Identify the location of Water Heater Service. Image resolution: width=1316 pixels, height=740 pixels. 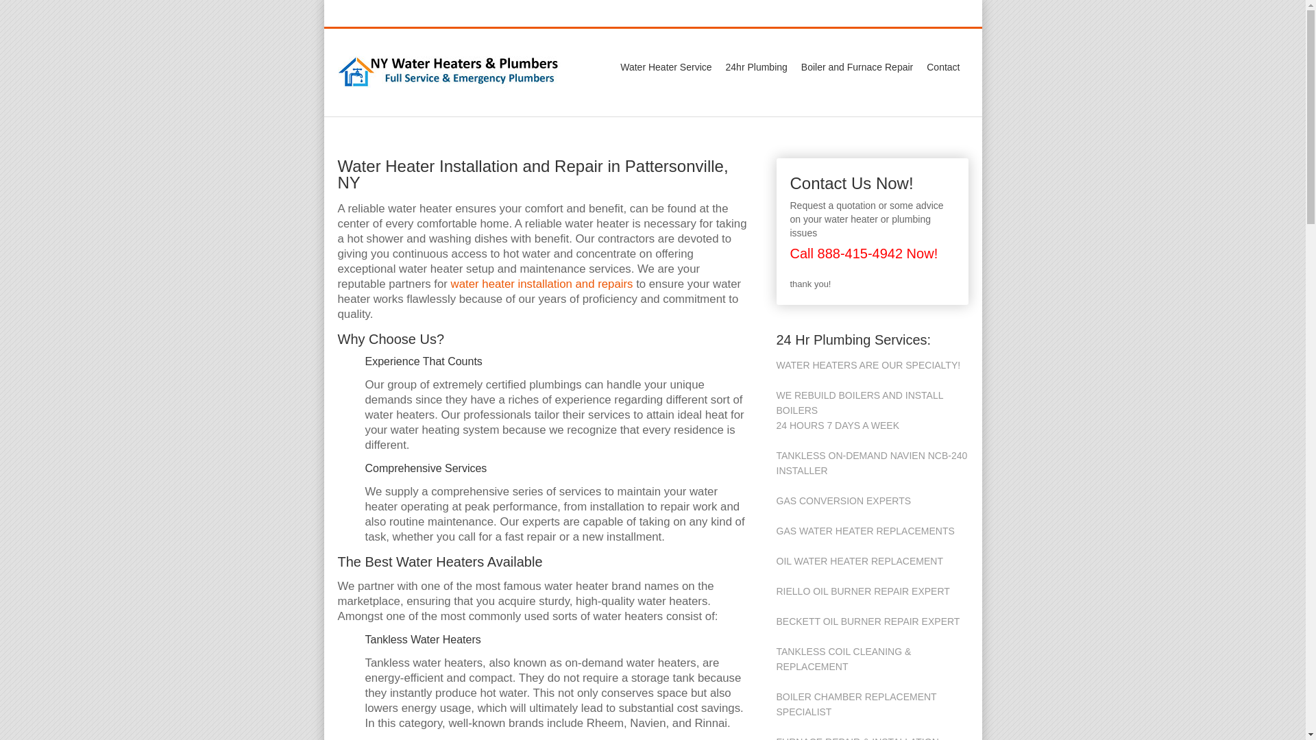
(666, 67).